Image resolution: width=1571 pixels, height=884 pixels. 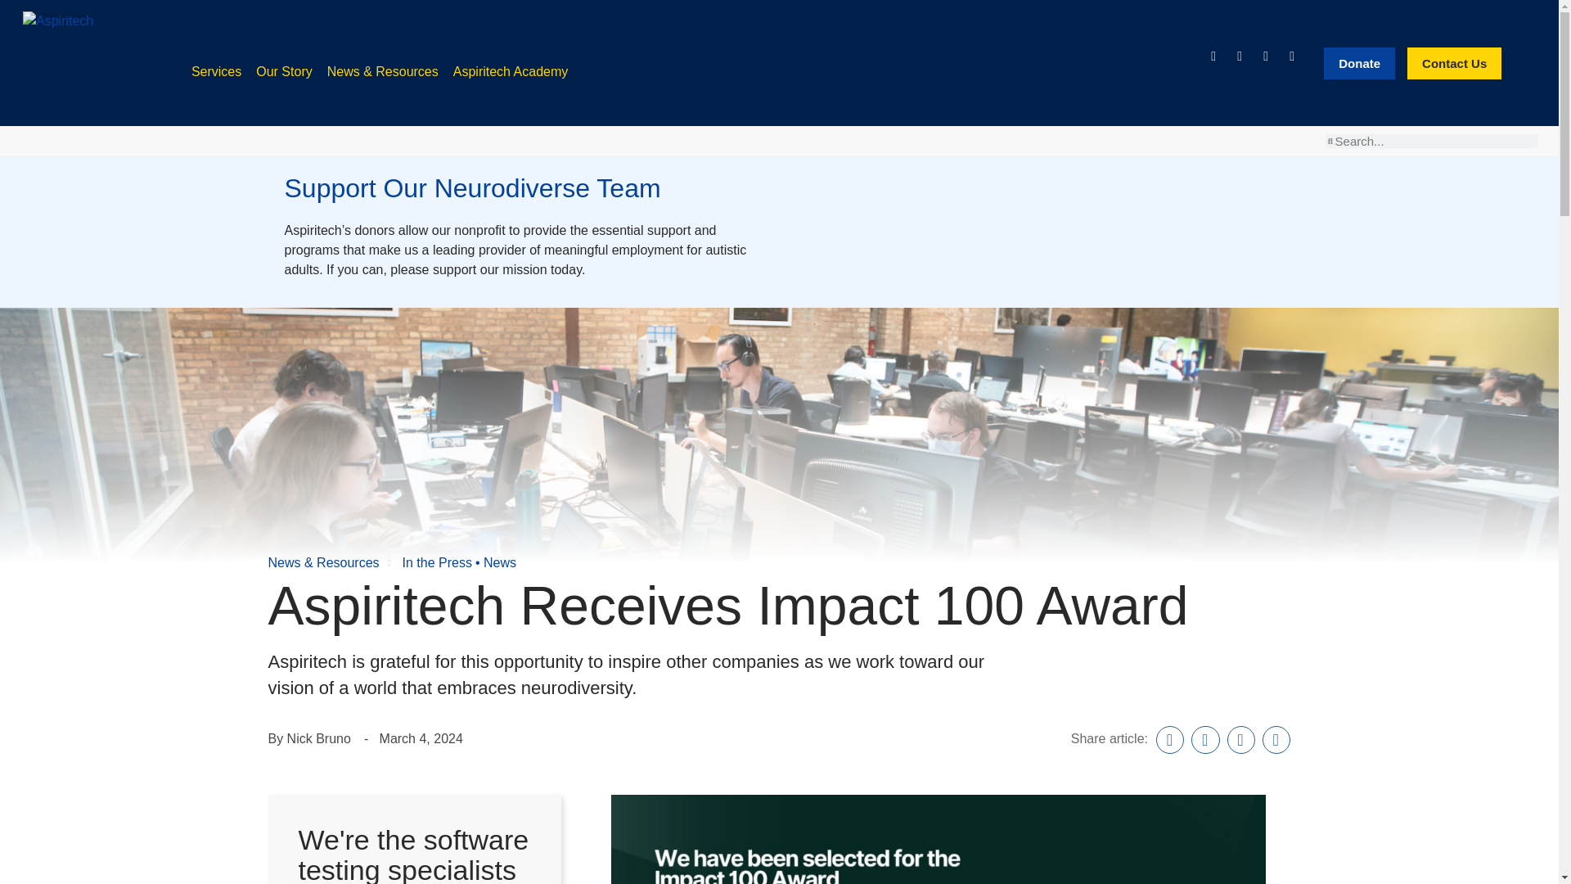 What do you see at coordinates (283, 71) in the screenshot?
I see `Our Story` at bounding box center [283, 71].